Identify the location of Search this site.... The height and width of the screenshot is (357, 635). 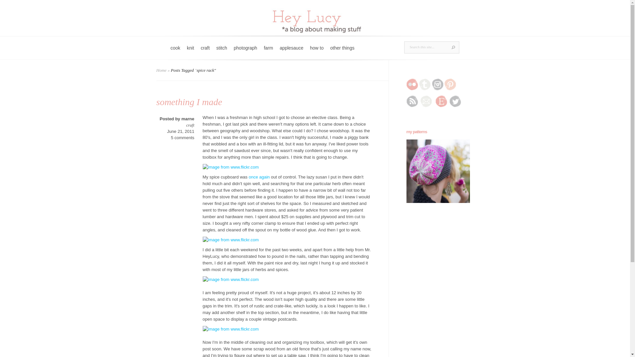
(427, 47).